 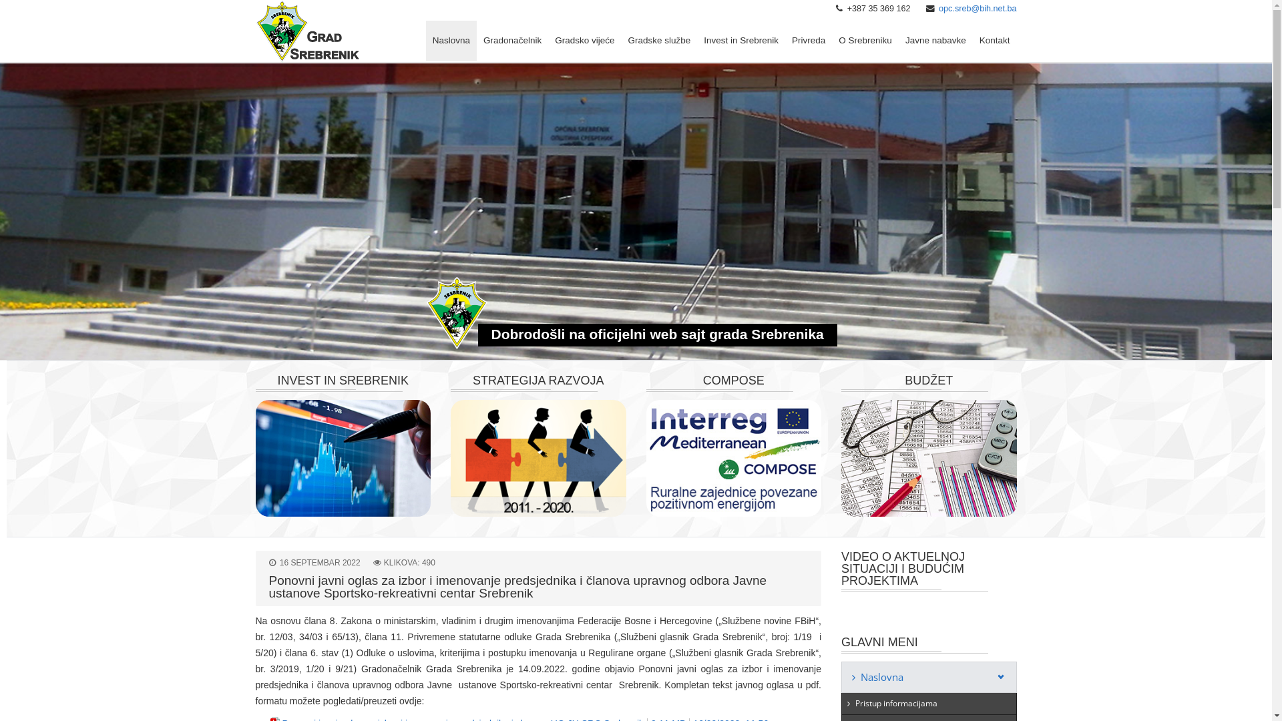 What do you see at coordinates (343, 458) in the screenshot?
I see `Invest in Srebrenik - www.invest.srebrenik.ba` at bounding box center [343, 458].